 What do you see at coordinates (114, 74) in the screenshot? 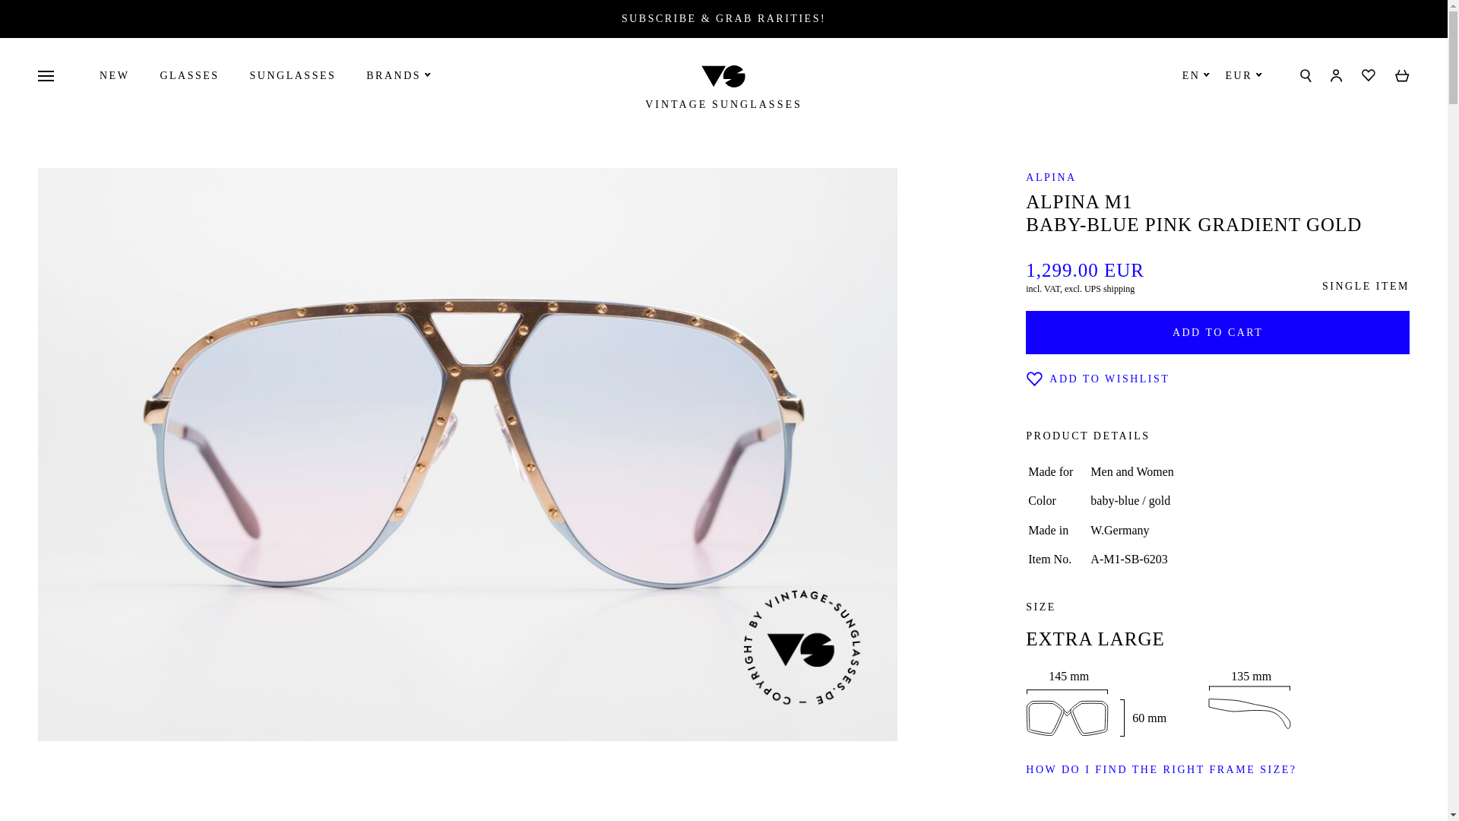
I see `New acquired vintage glasses of the last two weeks` at bounding box center [114, 74].